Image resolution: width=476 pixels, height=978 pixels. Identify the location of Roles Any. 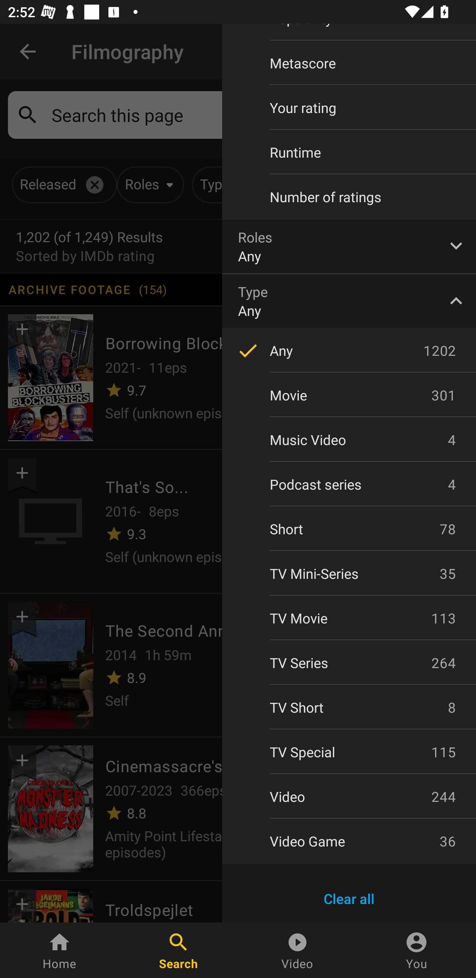
(349, 246).